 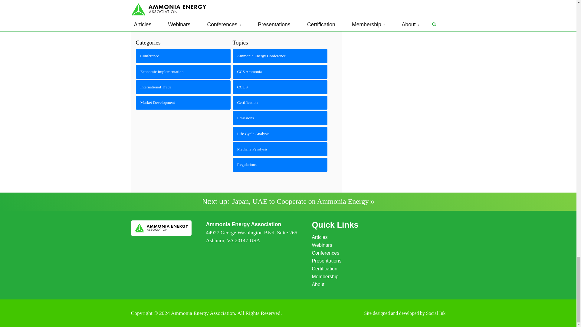 I want to click on See other items in Life Cycle Analysis Topics, so click(x=280, y=134).